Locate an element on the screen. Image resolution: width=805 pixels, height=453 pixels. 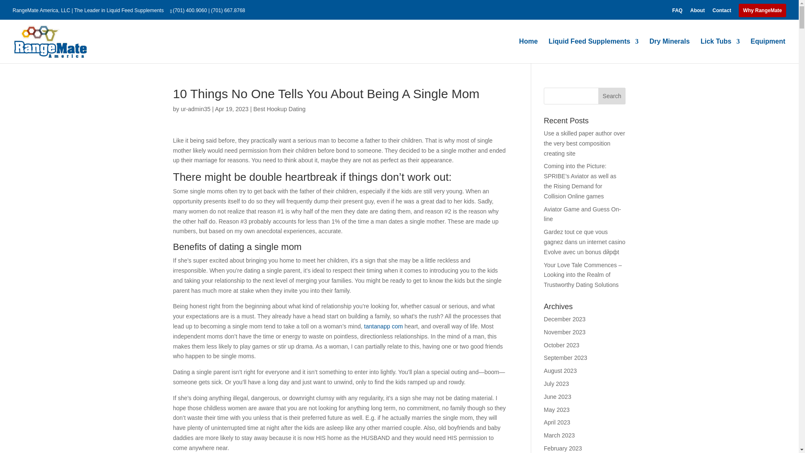
Lick Tubs is located at coordinates (720, 51).